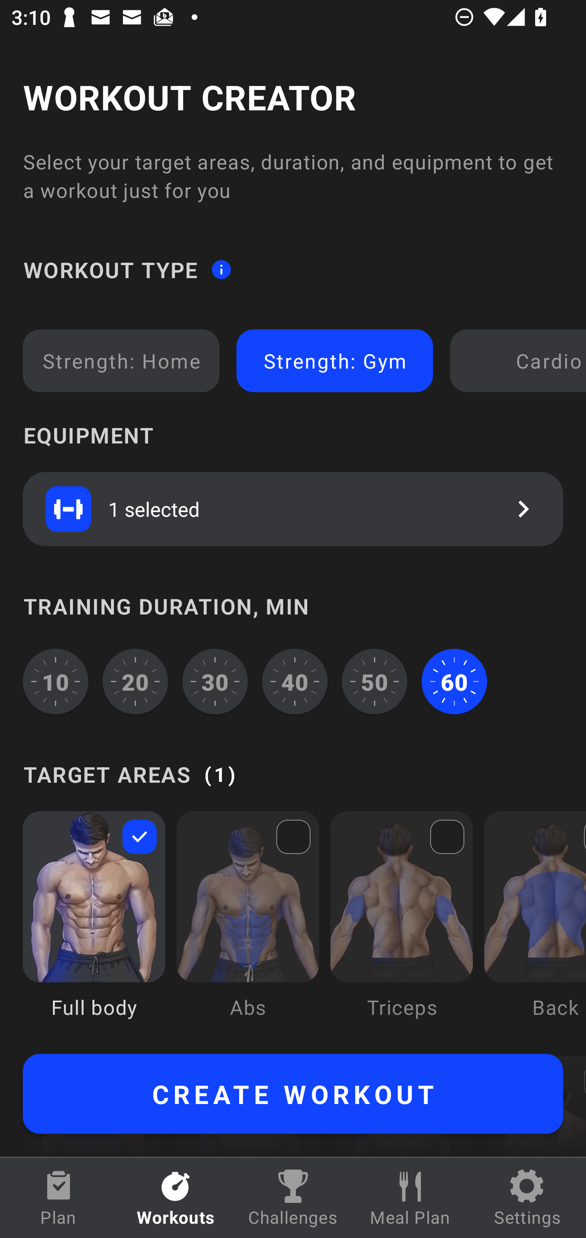  I want to click on 50, so click(374, 681).